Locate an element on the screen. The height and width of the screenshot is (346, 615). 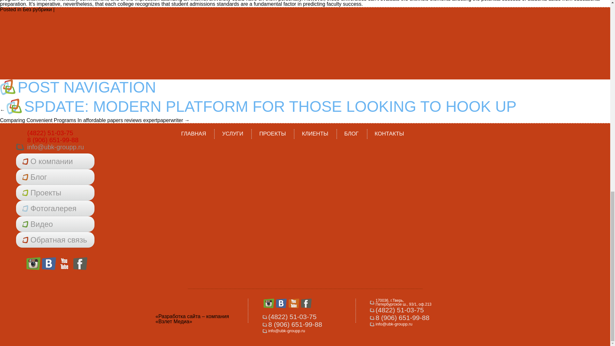
vkontakte is located at coordinates (49, 264).